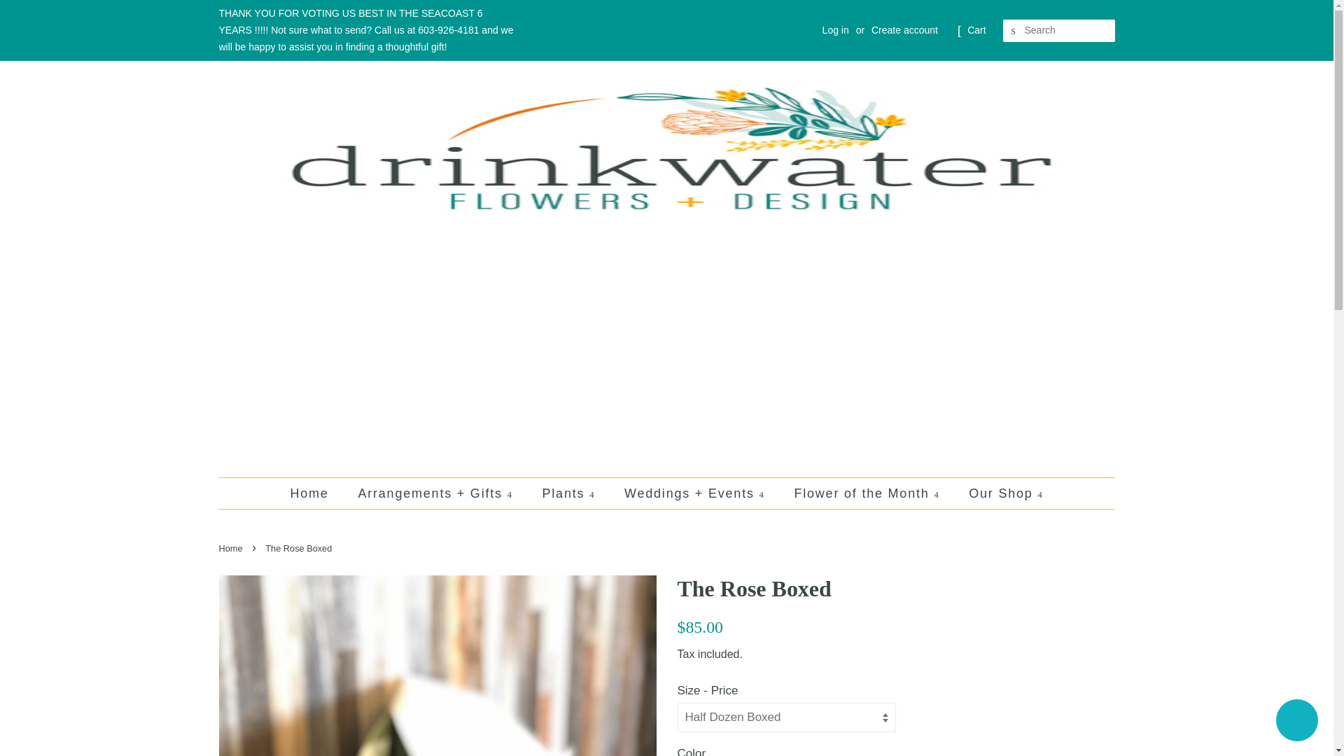 The height and width of the screenshot is (756, 1344). Describe the element at coordinates (904, 29) in the screenshot. I see `Create account` at that location.